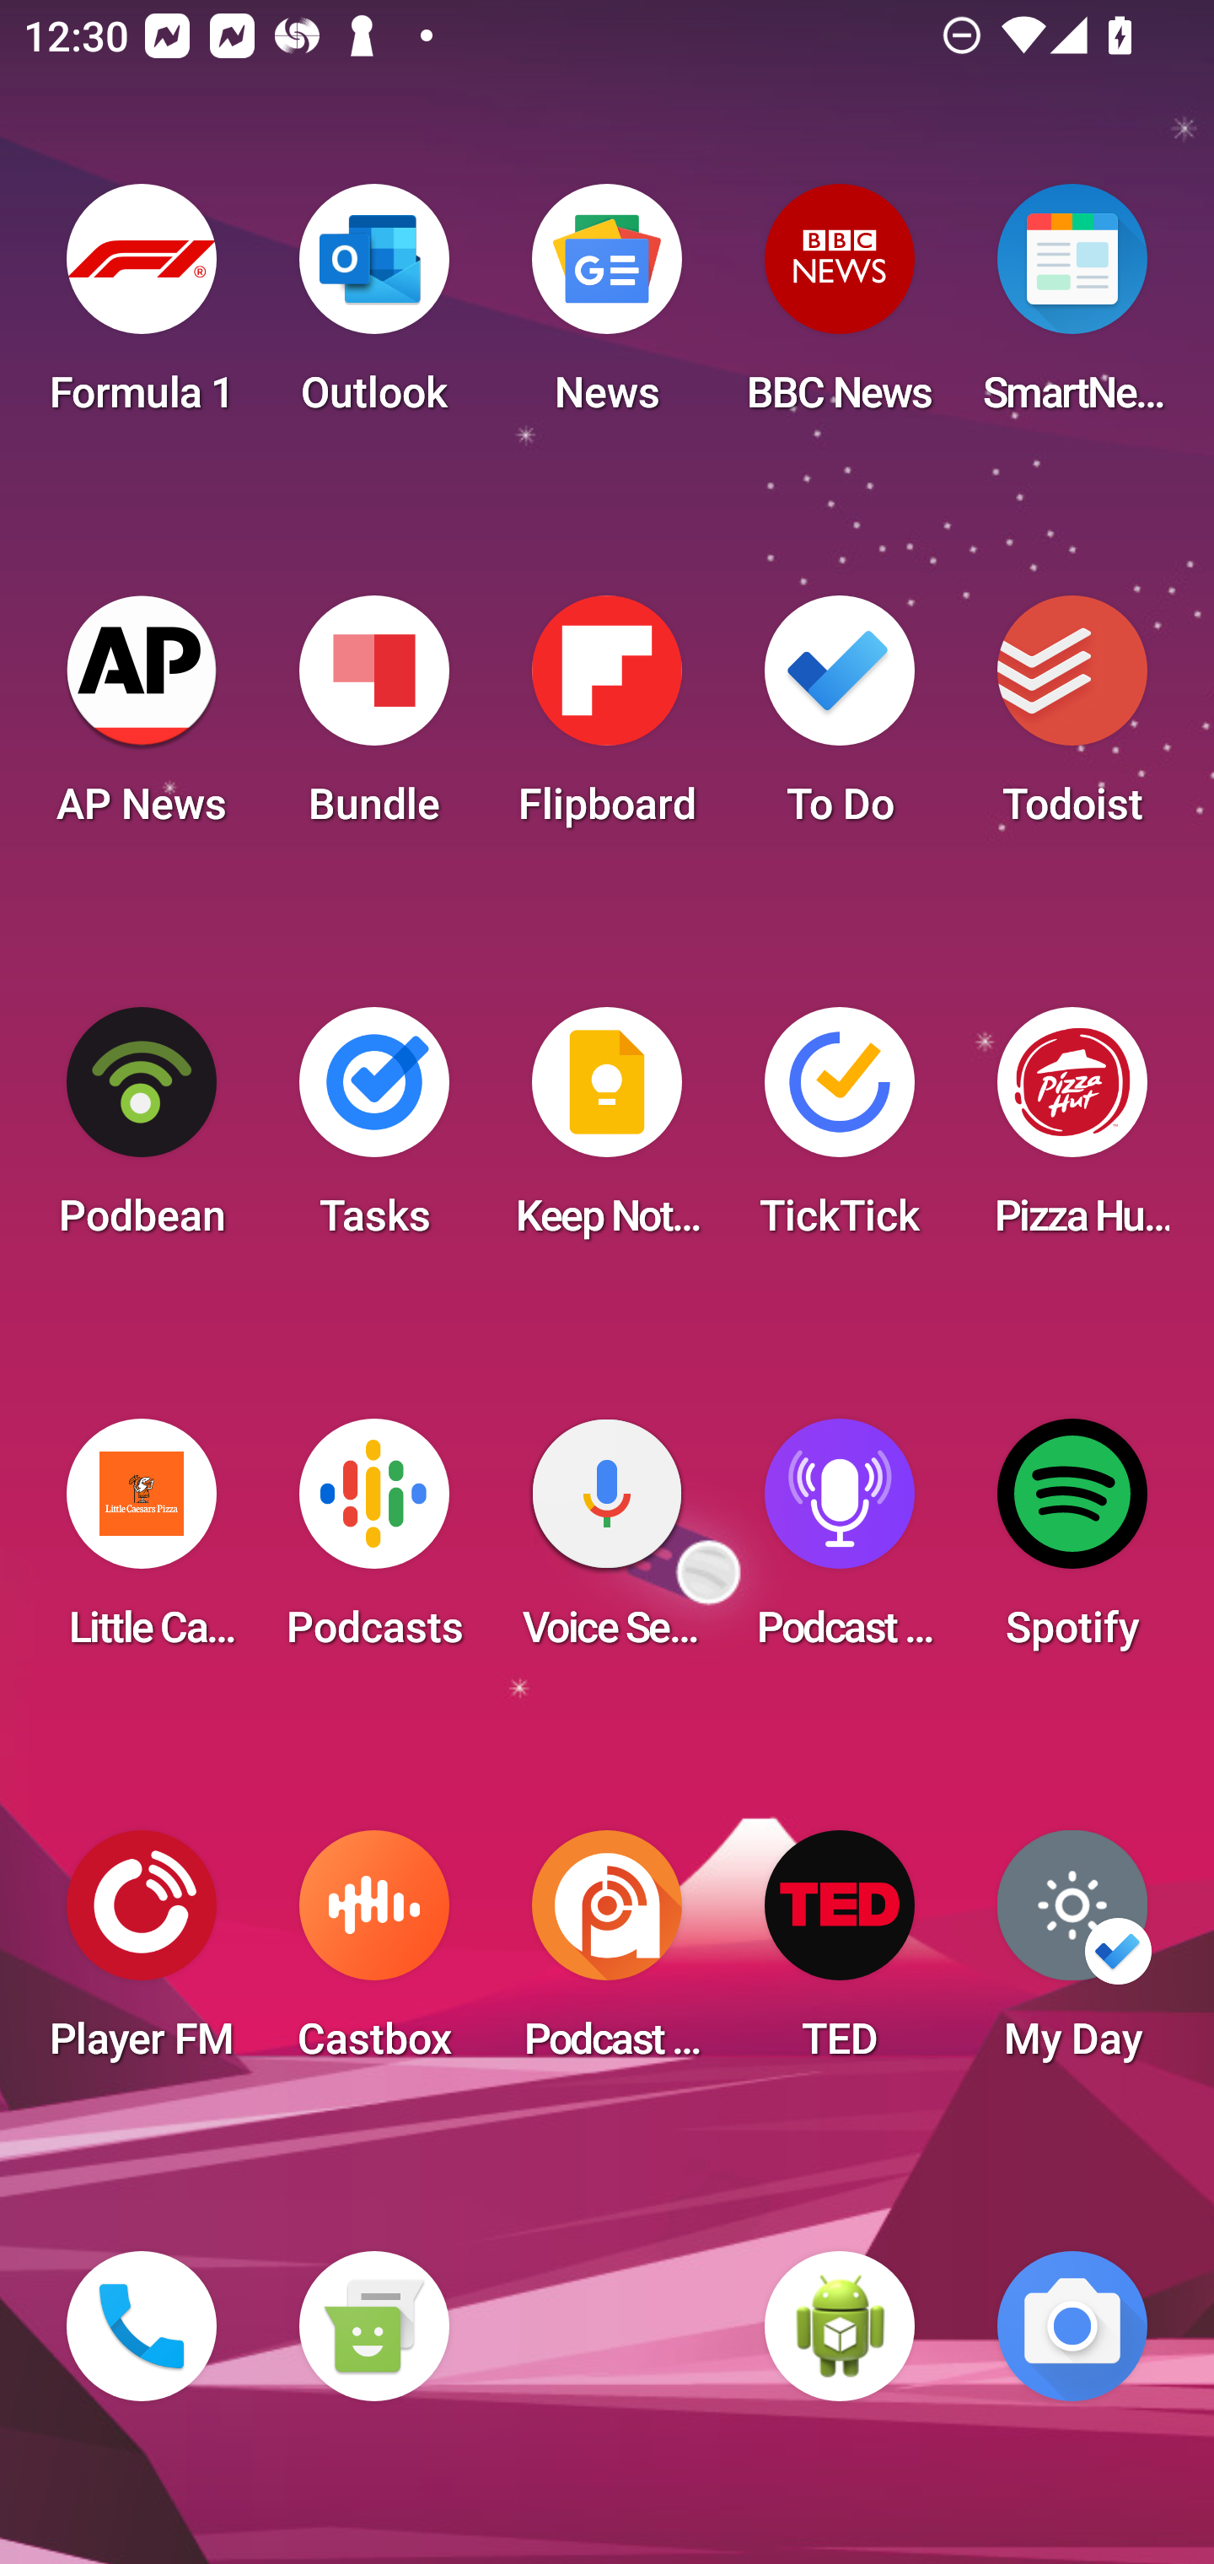 The width and height of the screenshot is (1214, 2564). I want to click on Castbox, so click(373, 1955).